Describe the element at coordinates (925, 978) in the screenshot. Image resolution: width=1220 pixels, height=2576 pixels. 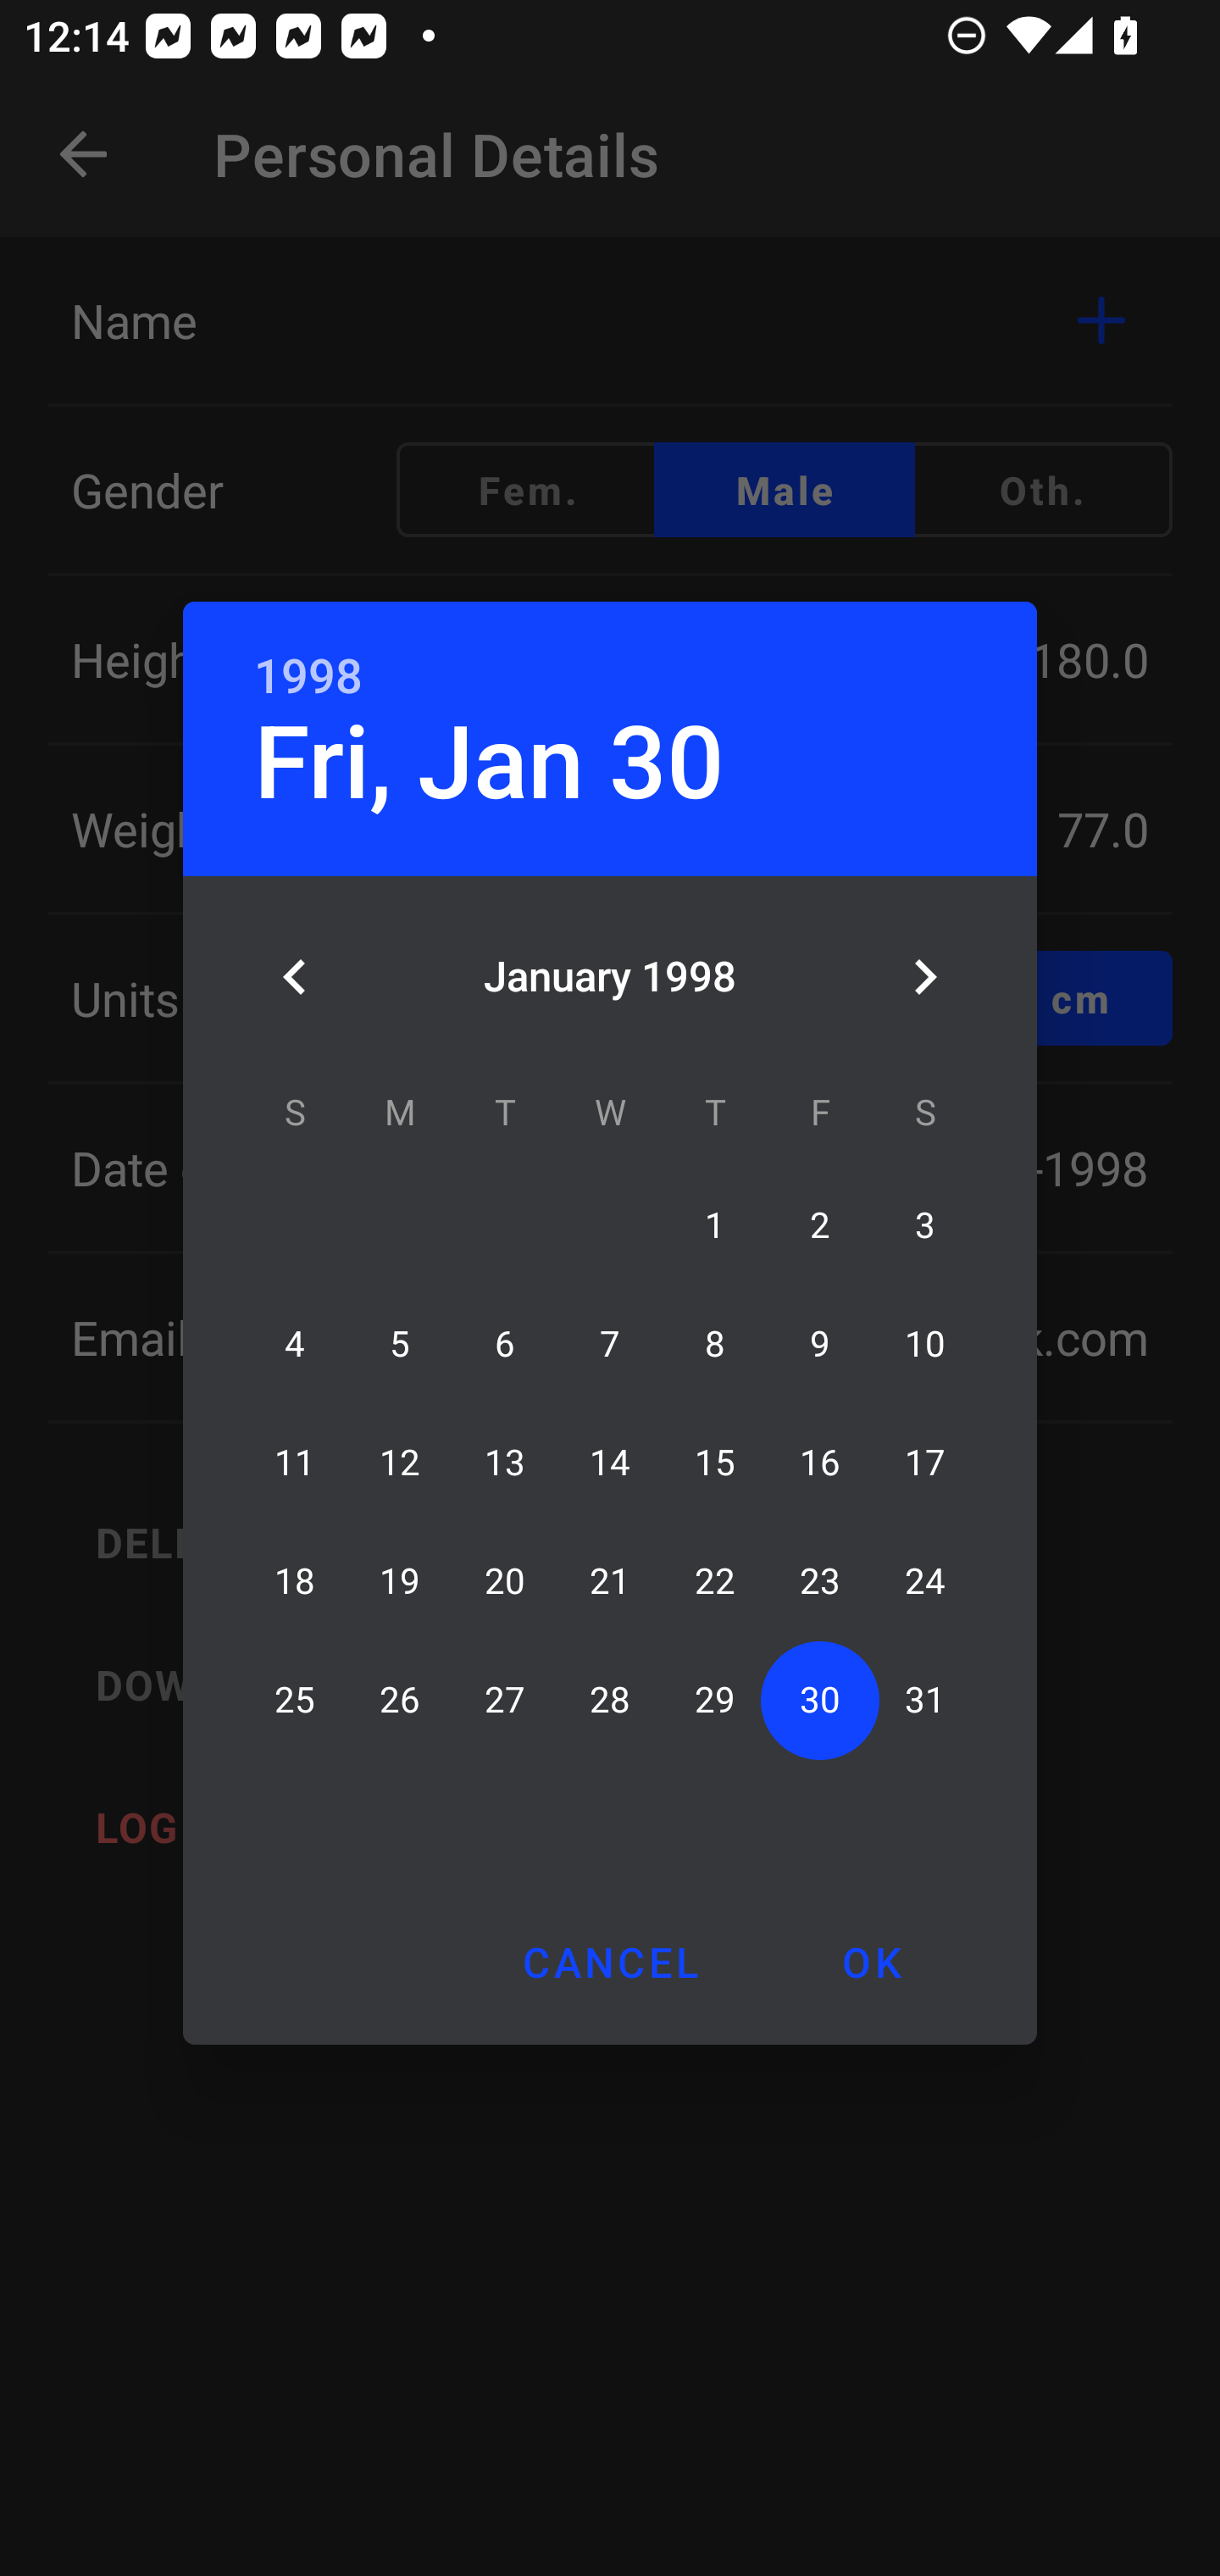
I see `Next month` at that location.